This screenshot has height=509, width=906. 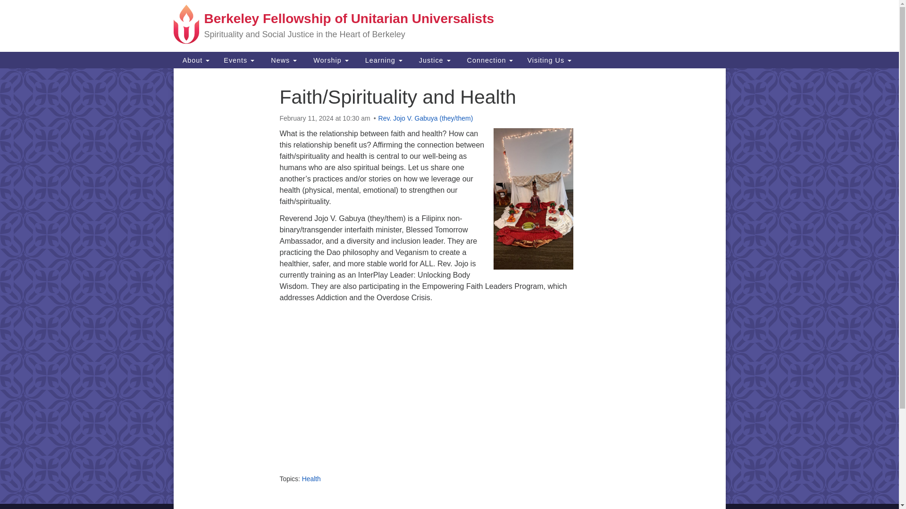 What do you see at coordinates (329, 60) in the screenshot?
I see ` Worship` at bounding box center [329, 60].